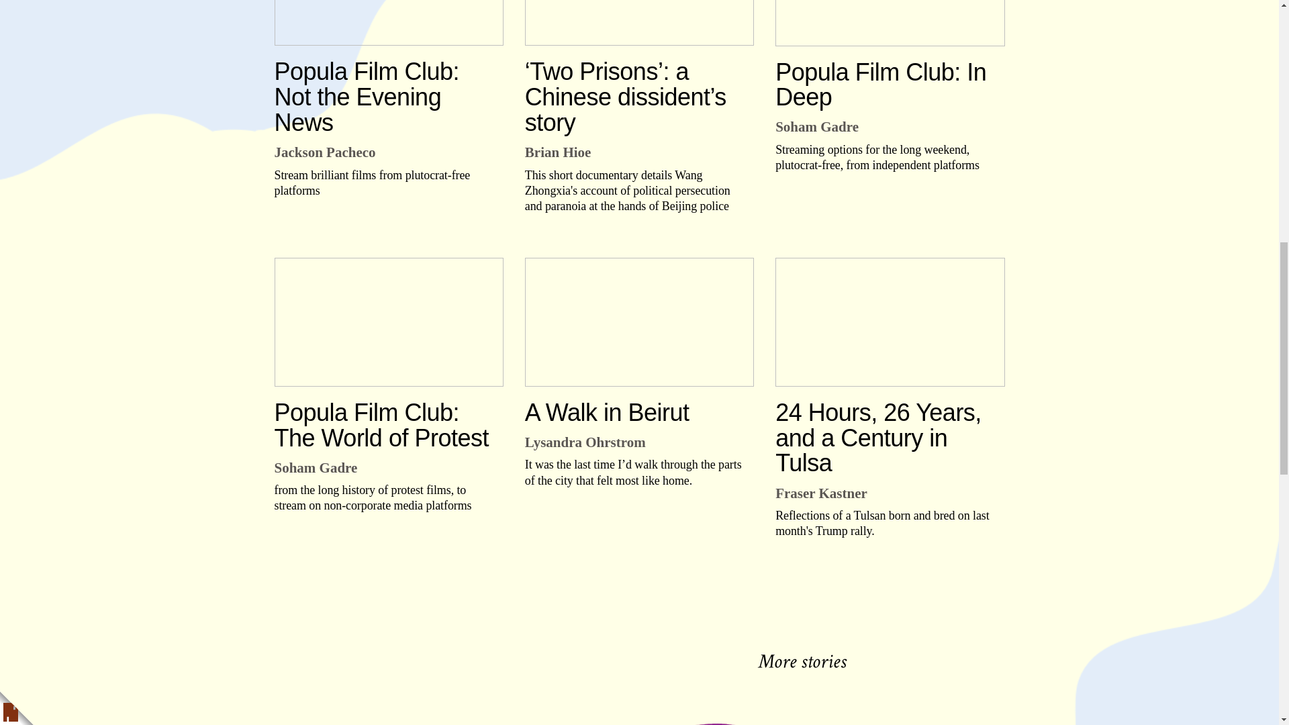 This screenshot has width=1289, height=725. Describe the element at coordinates (383, 426) in the screenshot. I see `Popula Film Club: The World of Protest` at that location.